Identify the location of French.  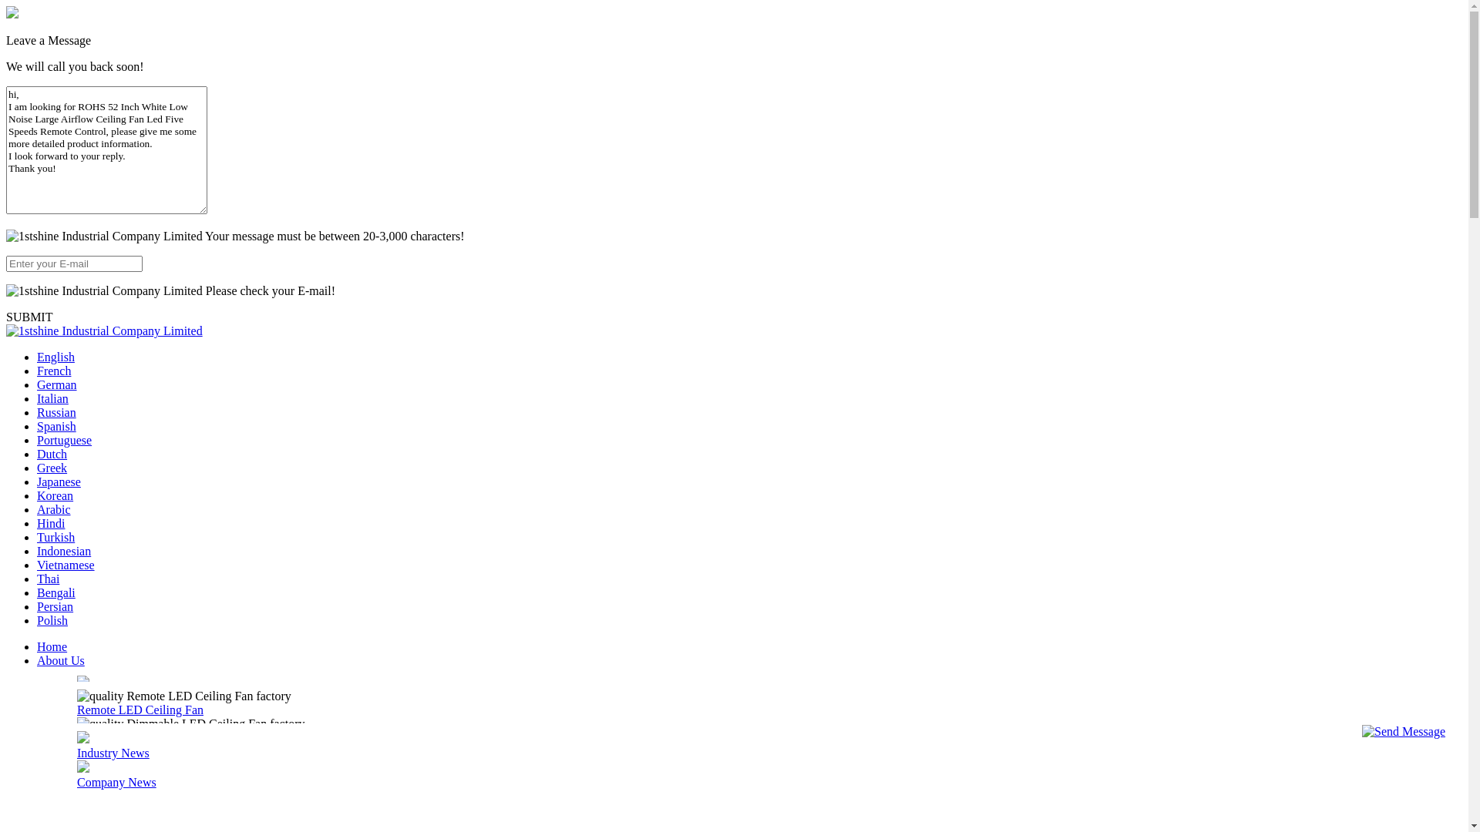
(54, 52).